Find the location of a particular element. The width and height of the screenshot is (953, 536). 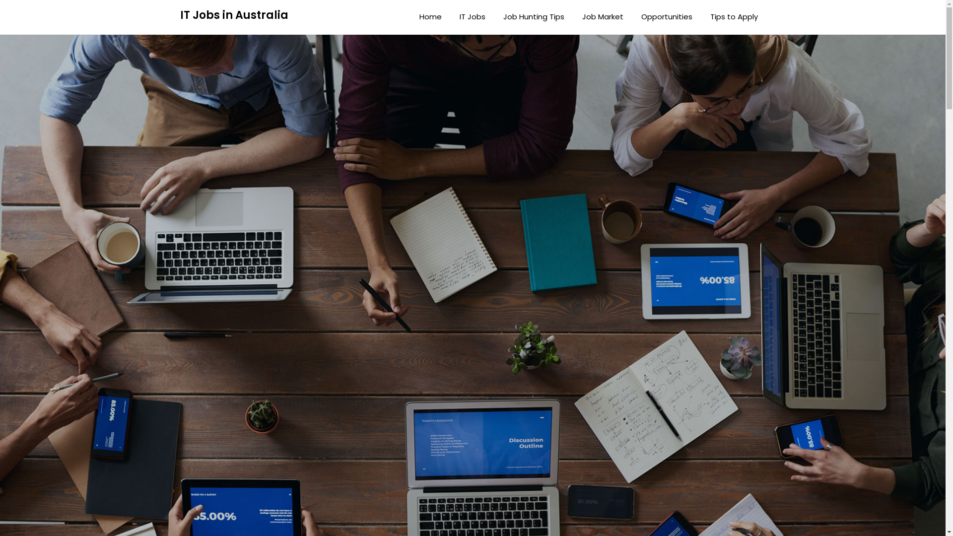

Job Market is located at coordinates (603, 17).